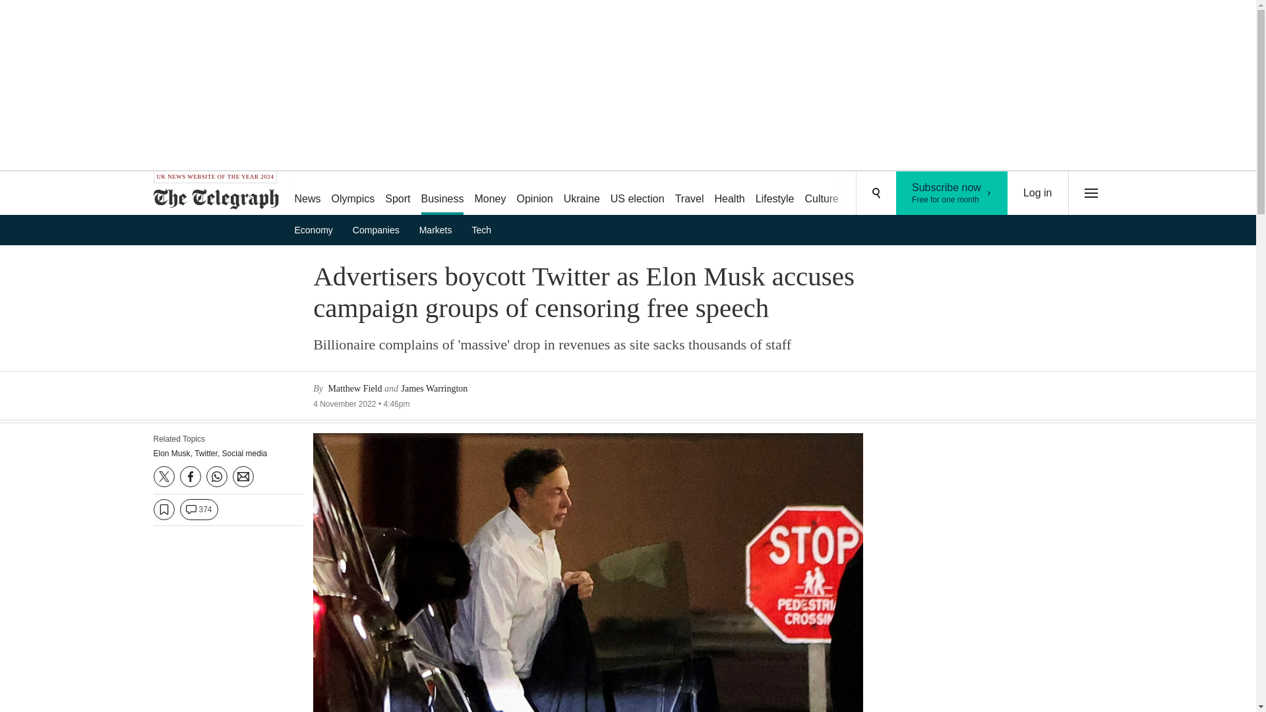 The width and height of the screenshot is (1266, 712). Describe the element at coordinates (689, 194) in the screenshot. I see `Culture` at that location.